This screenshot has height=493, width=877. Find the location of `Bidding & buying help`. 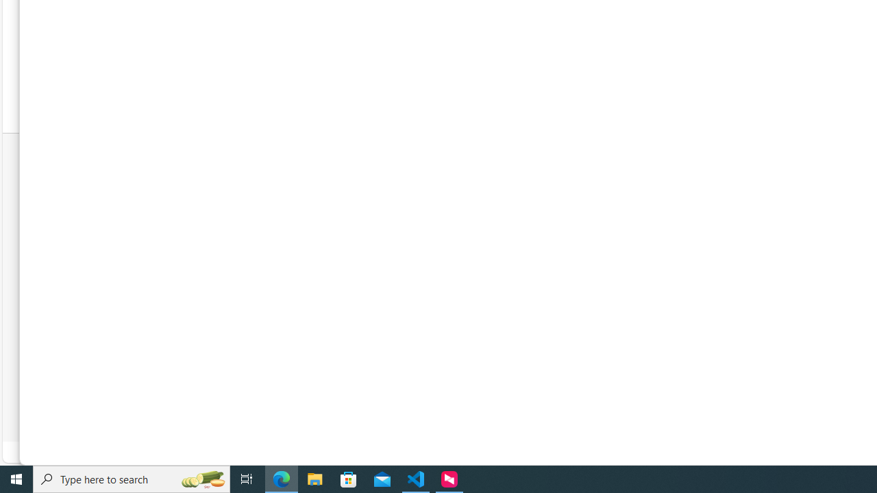

Bidding & buying help is located at coordinates (475, 230).